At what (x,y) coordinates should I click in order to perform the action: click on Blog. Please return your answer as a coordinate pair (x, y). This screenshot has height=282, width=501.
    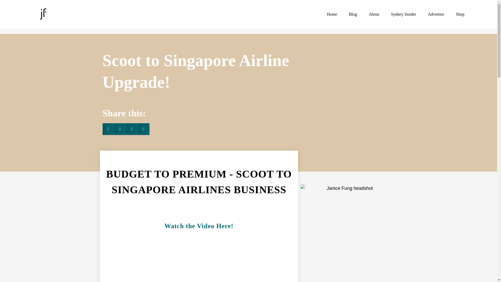
    Looking at the image, I should click on (353, 14).